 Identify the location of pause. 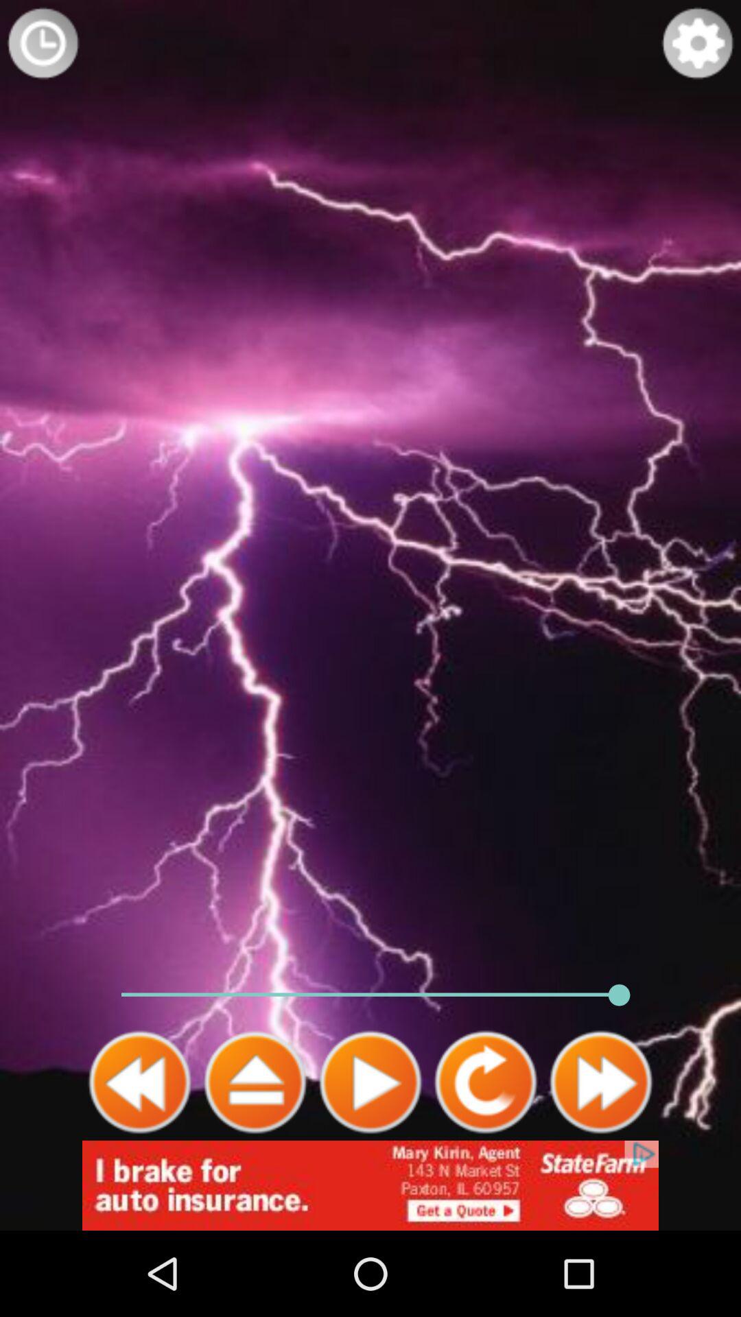
(255, 1082).